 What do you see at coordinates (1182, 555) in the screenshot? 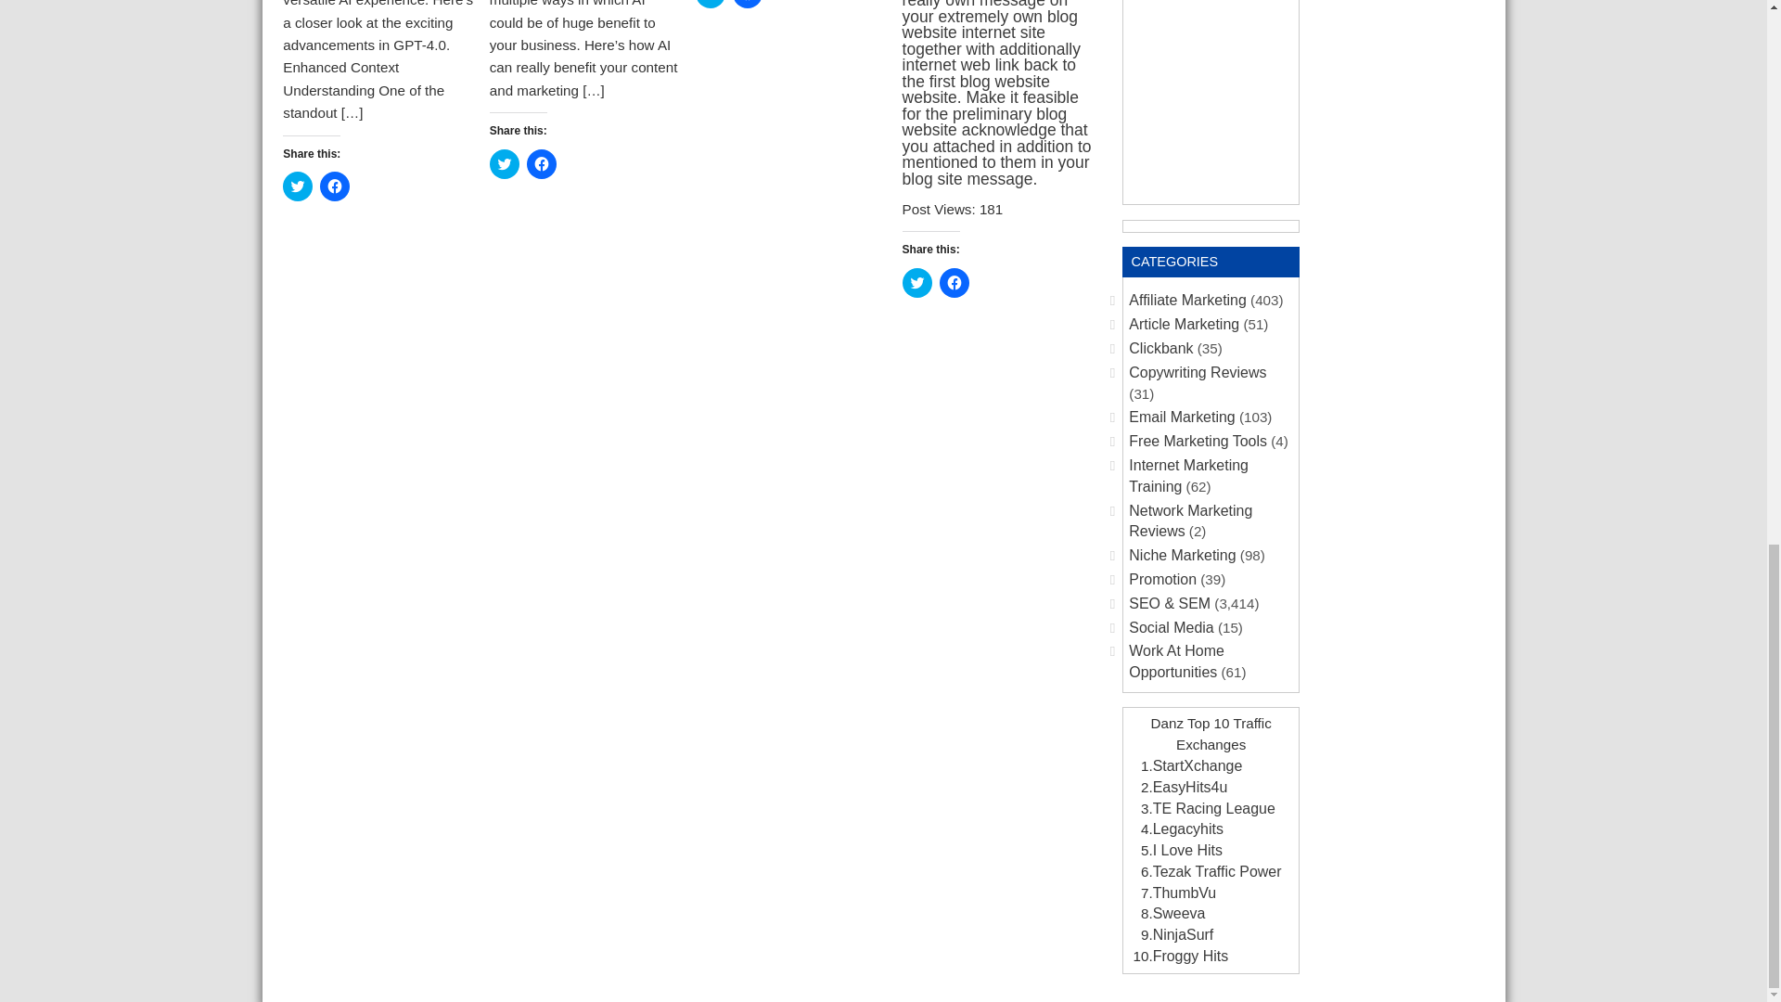
I see `Niche Marketing` at bounding box center [1182, 555].